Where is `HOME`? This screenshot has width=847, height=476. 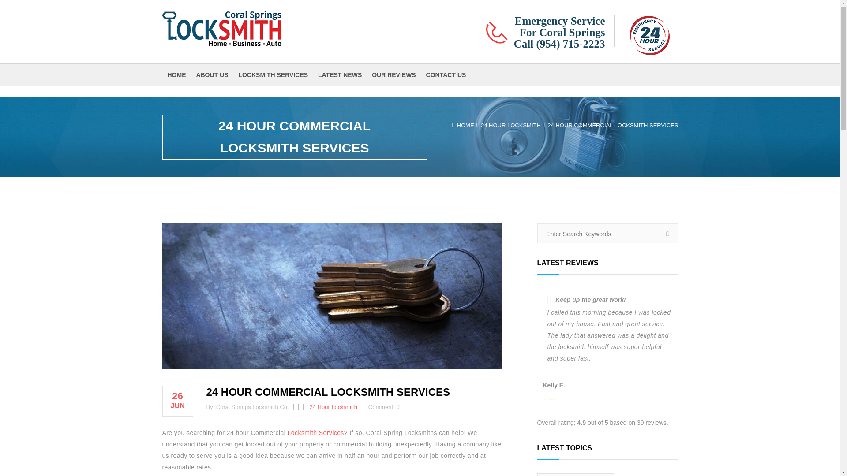
HOME is located at coordinates (176, 75).